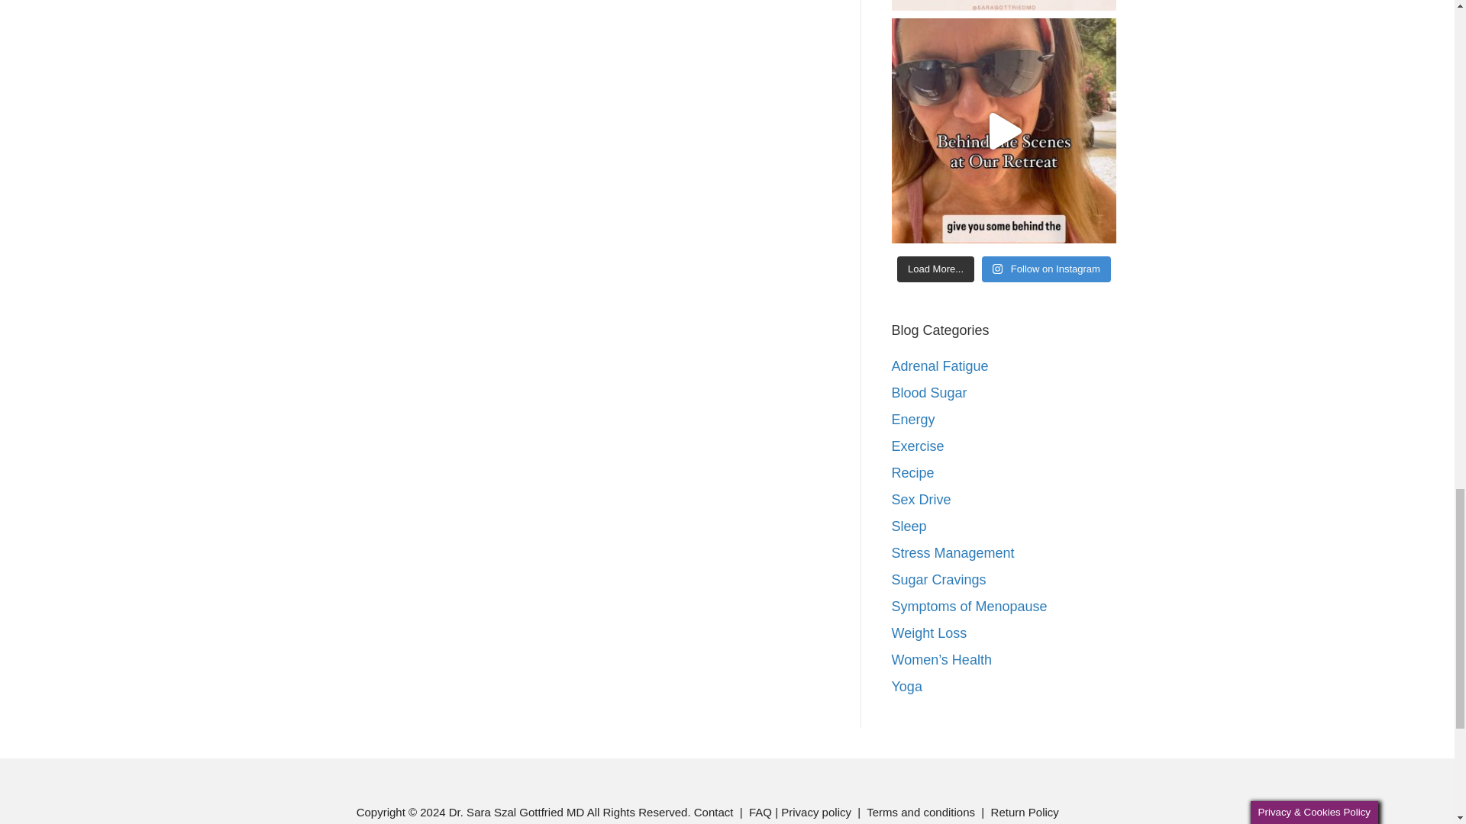 Image resolution: width=1466 pixels, height=824 pixels. Describe the element at coordinates (939, 366) in the screenshot. I see `Adrenal Fatigue` at that location.